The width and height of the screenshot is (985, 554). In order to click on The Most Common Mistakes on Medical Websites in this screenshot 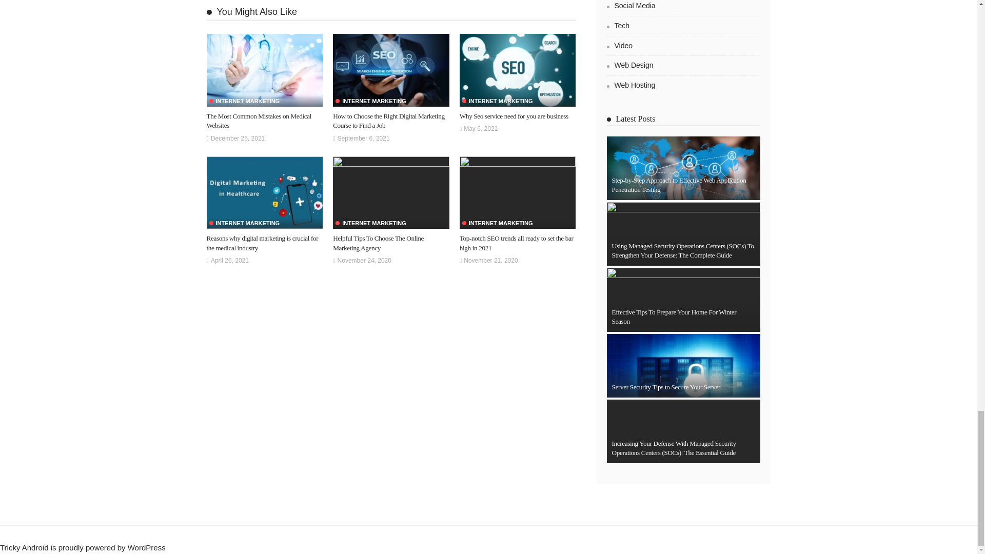, I will do `click(259, 121)`.